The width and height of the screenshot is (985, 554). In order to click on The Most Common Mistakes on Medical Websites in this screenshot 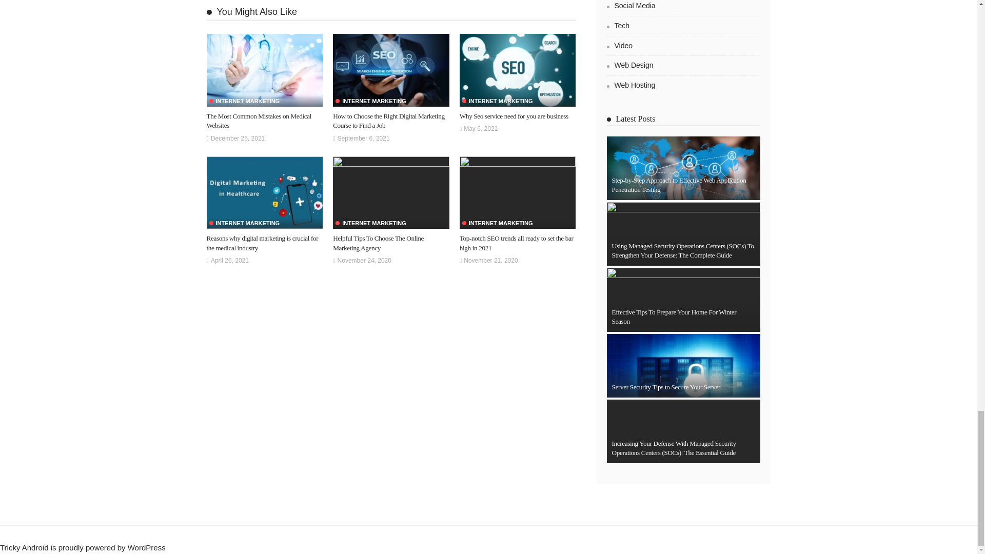, I will do `click(259, 121)`.